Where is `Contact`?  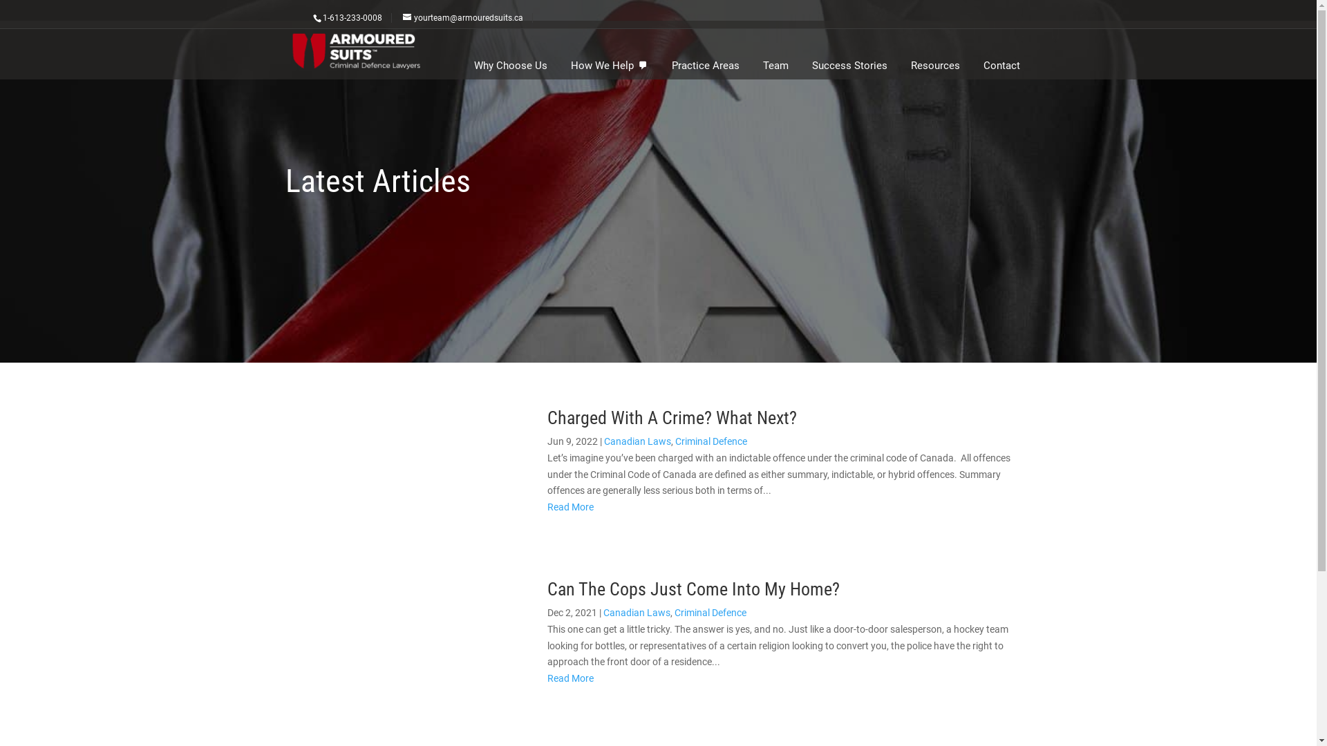
Contact is located at coordinates (1002, 66).